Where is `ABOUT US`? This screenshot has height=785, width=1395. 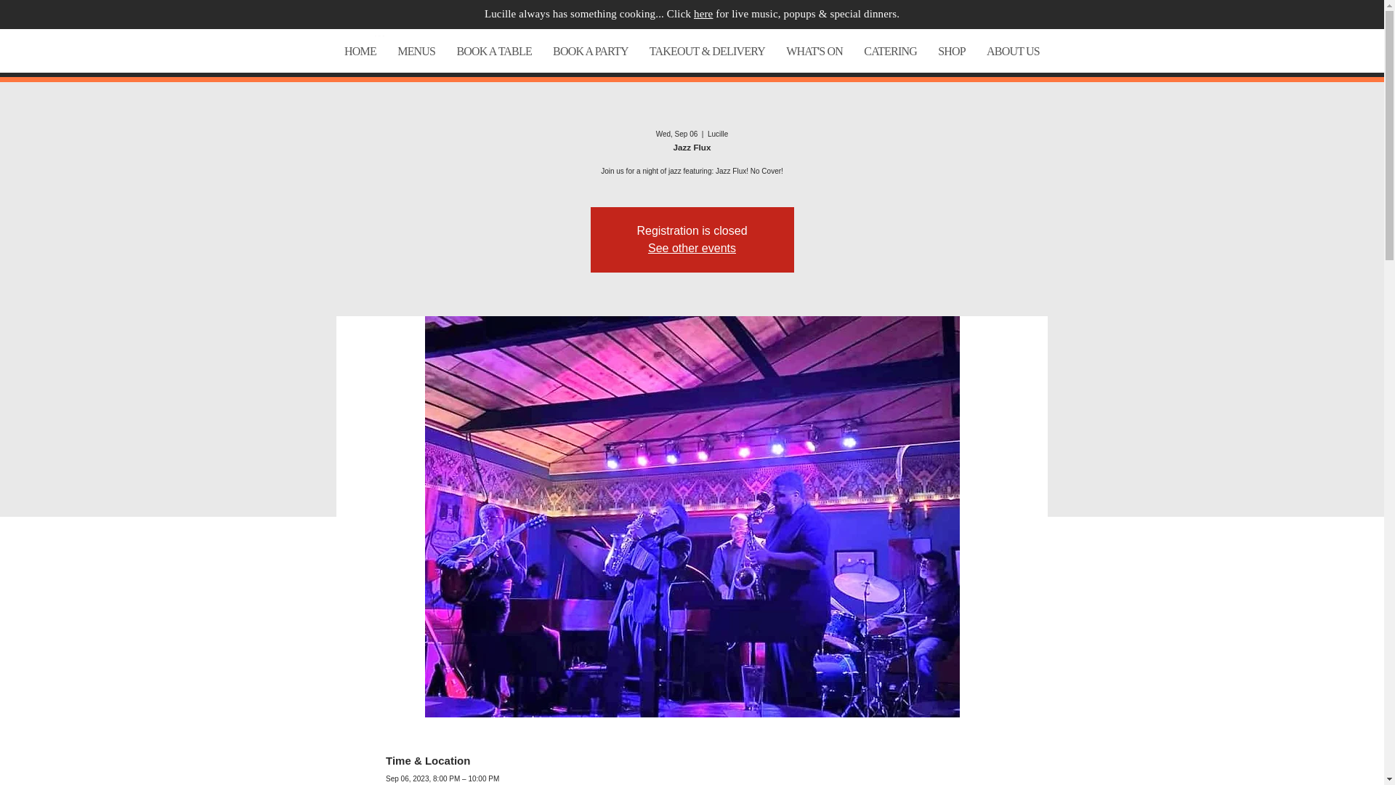
ABOUT US is located at coordinates (1012, 51).